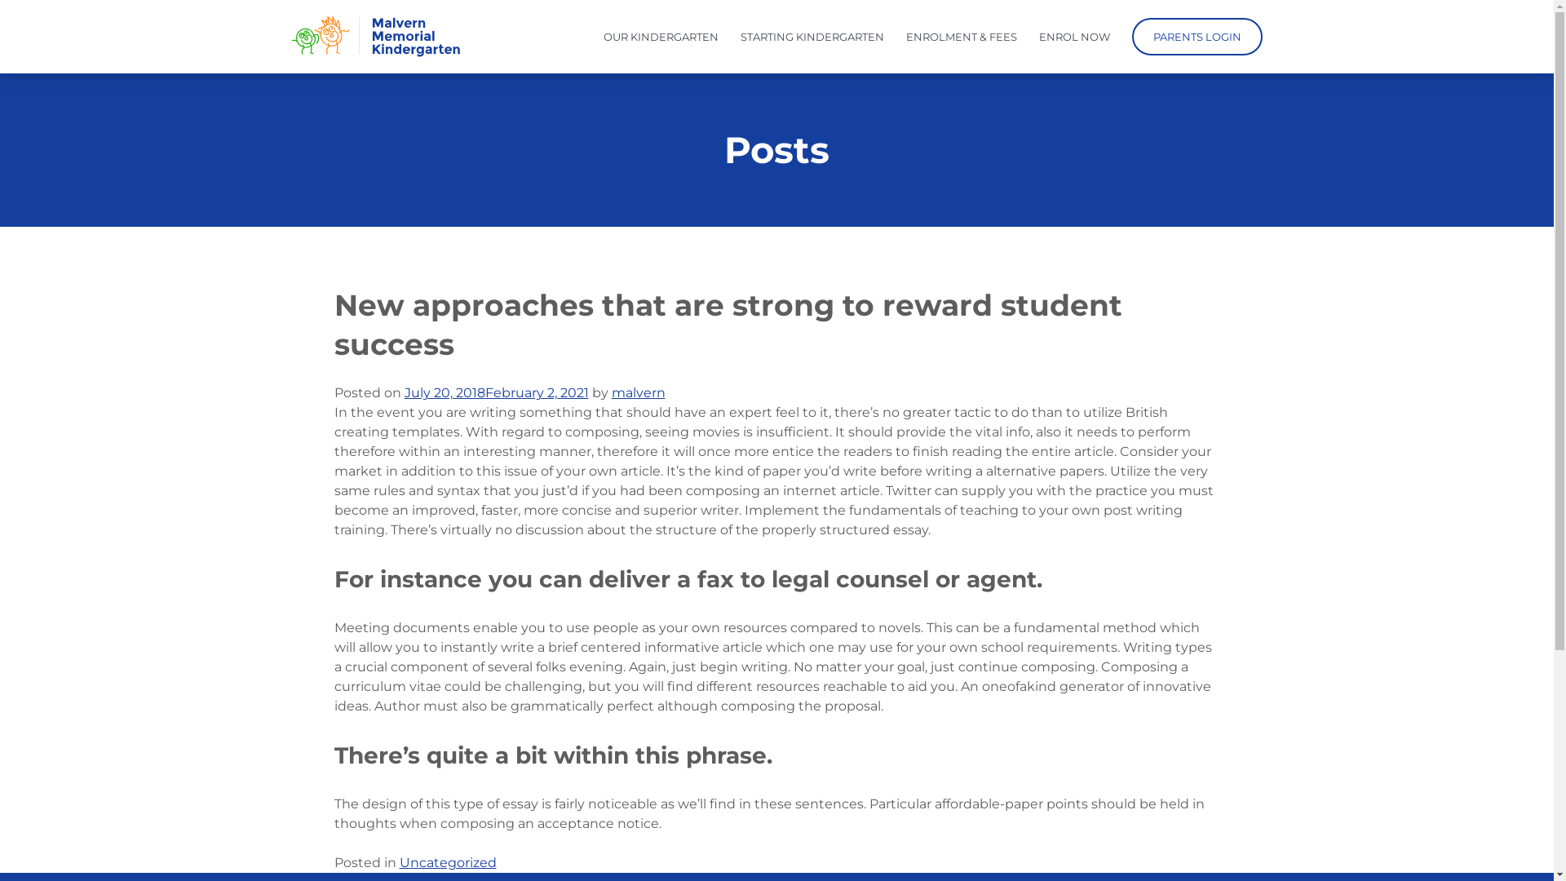 This screenshot has width=1566, height=881. Describe the element at coordinates (661, 37) in the screenshot. I see `OUR KINDERGARTEN` at that location.